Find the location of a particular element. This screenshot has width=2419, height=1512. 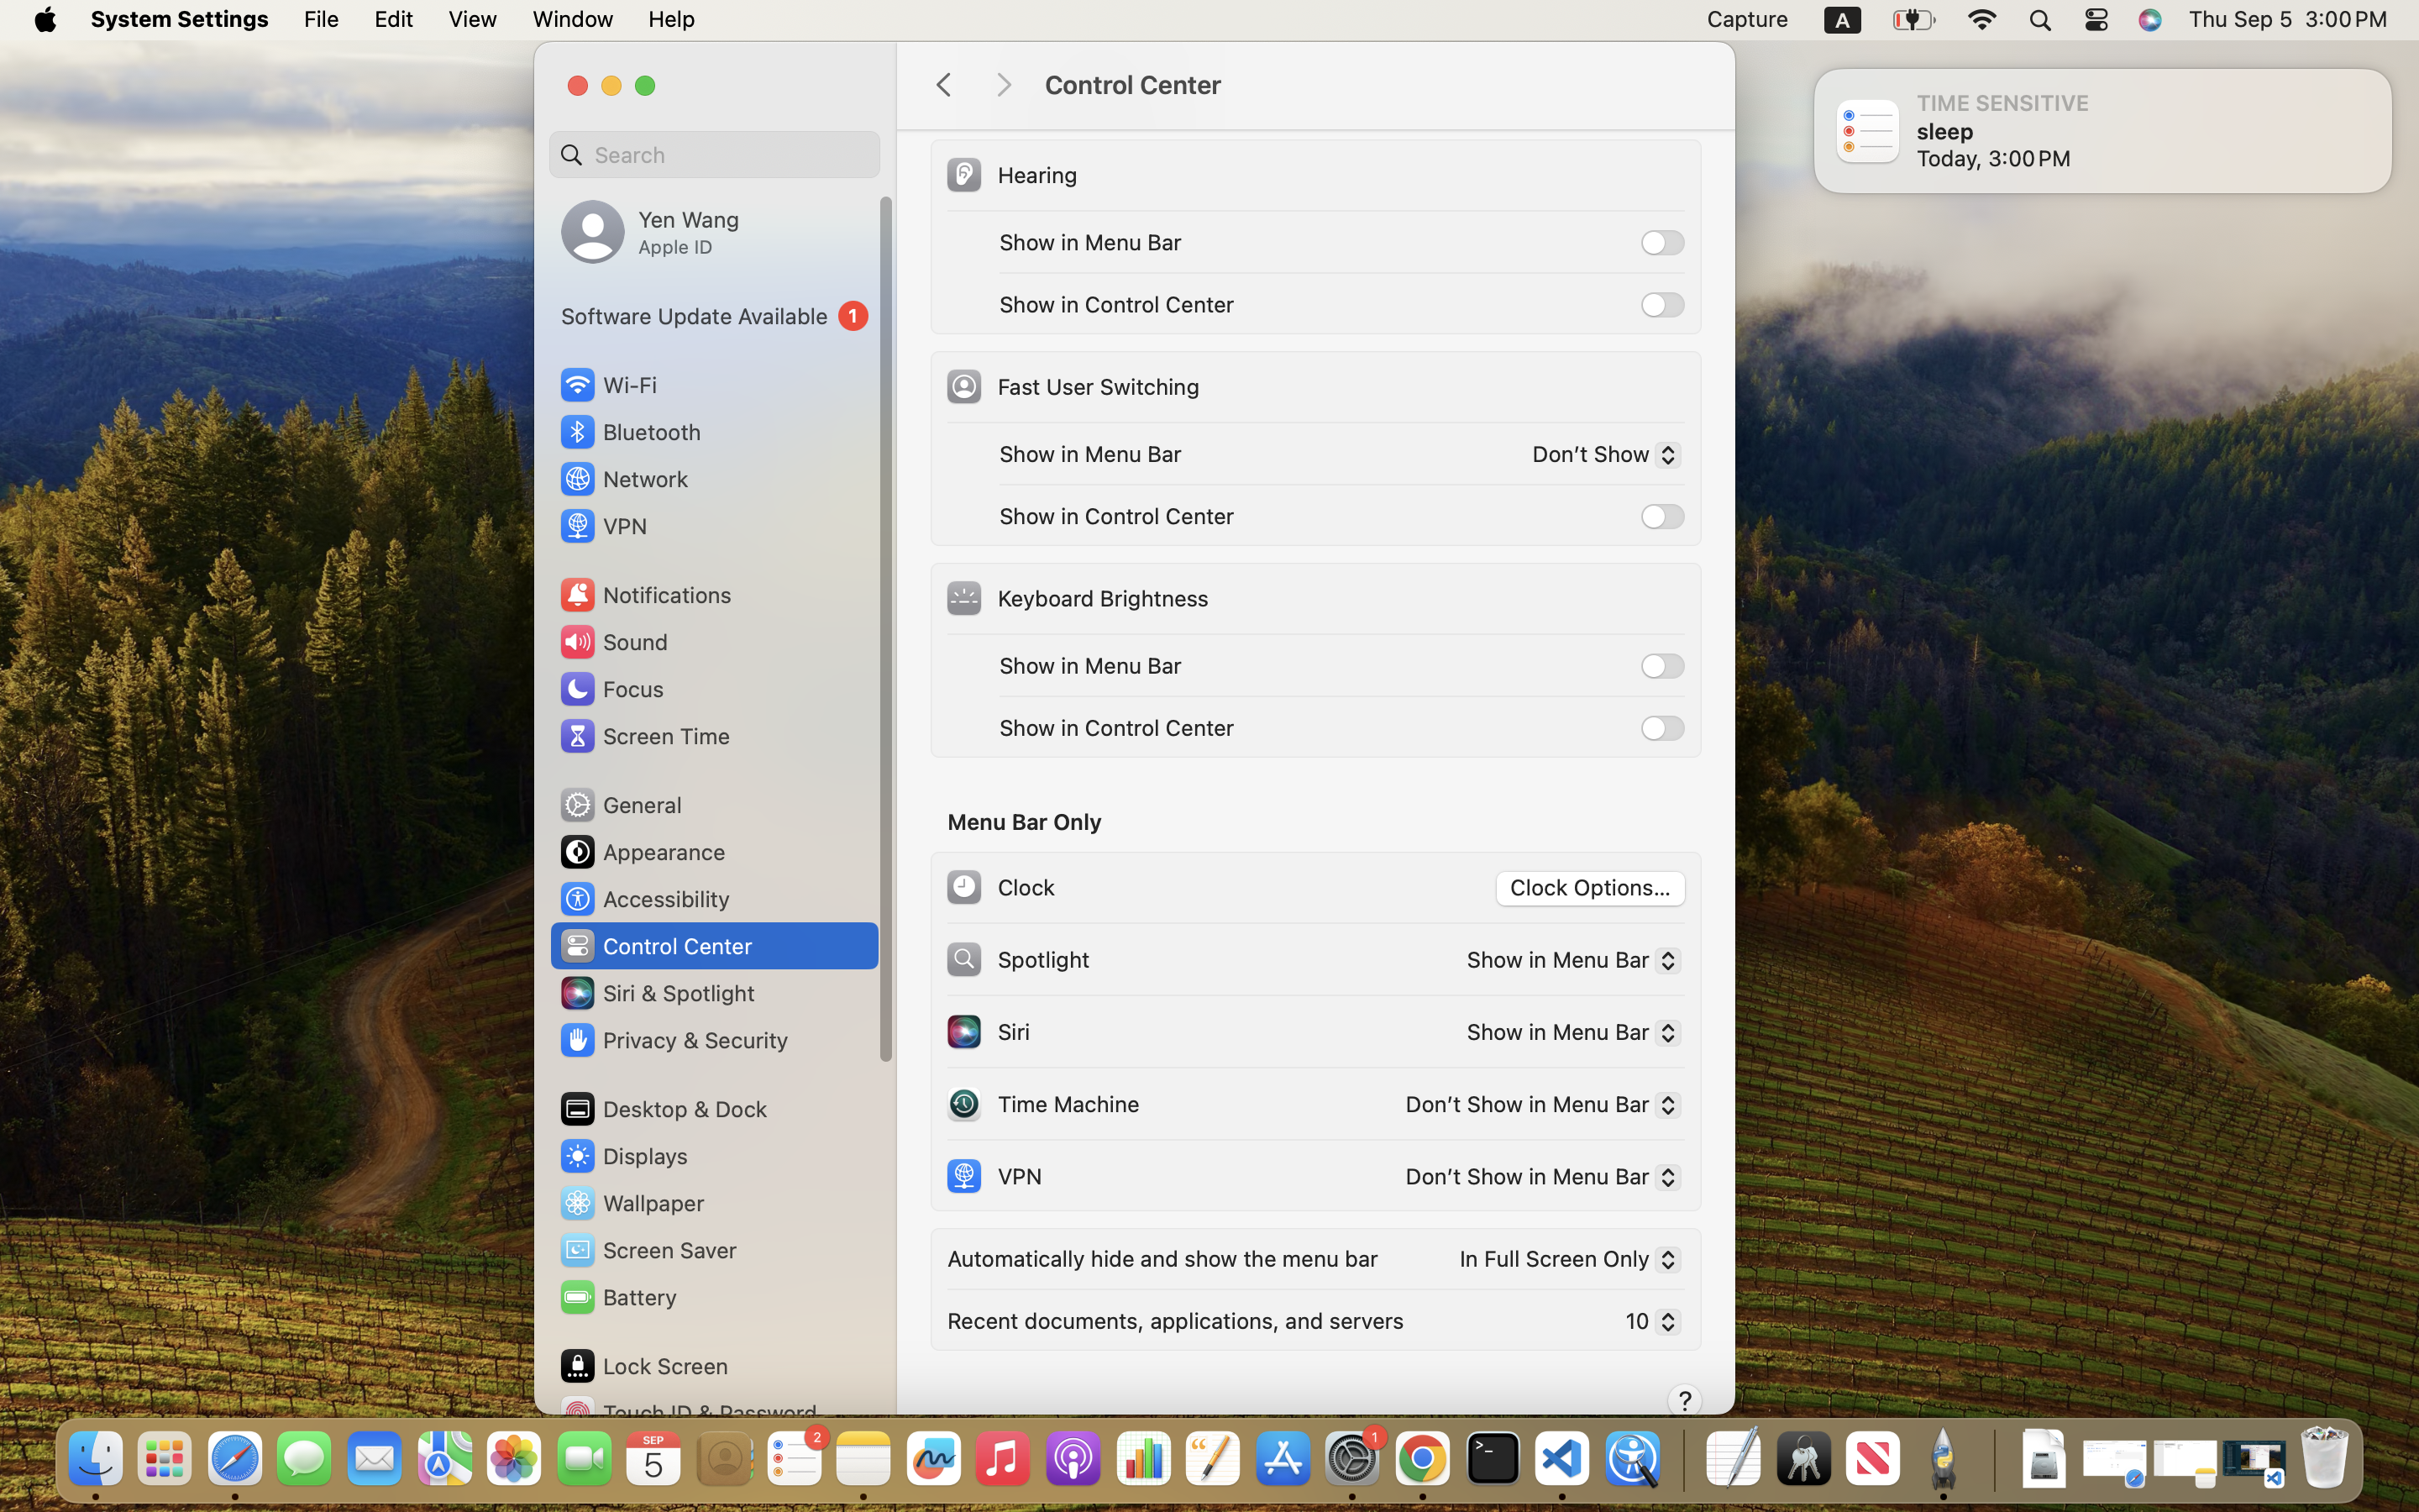

0.4285714328289032 is located at coordinates (1682, 1460).